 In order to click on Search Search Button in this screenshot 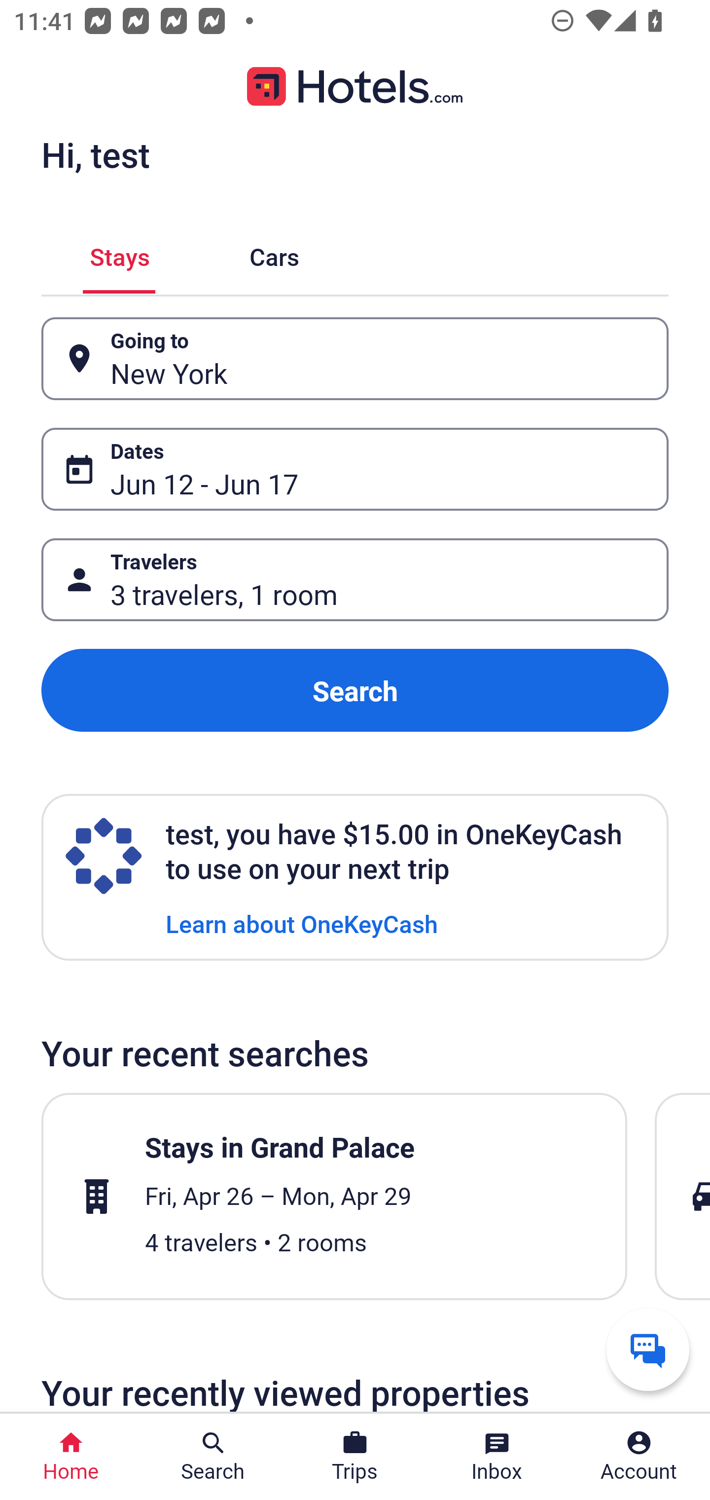, I will do `click(213, 1457)`.